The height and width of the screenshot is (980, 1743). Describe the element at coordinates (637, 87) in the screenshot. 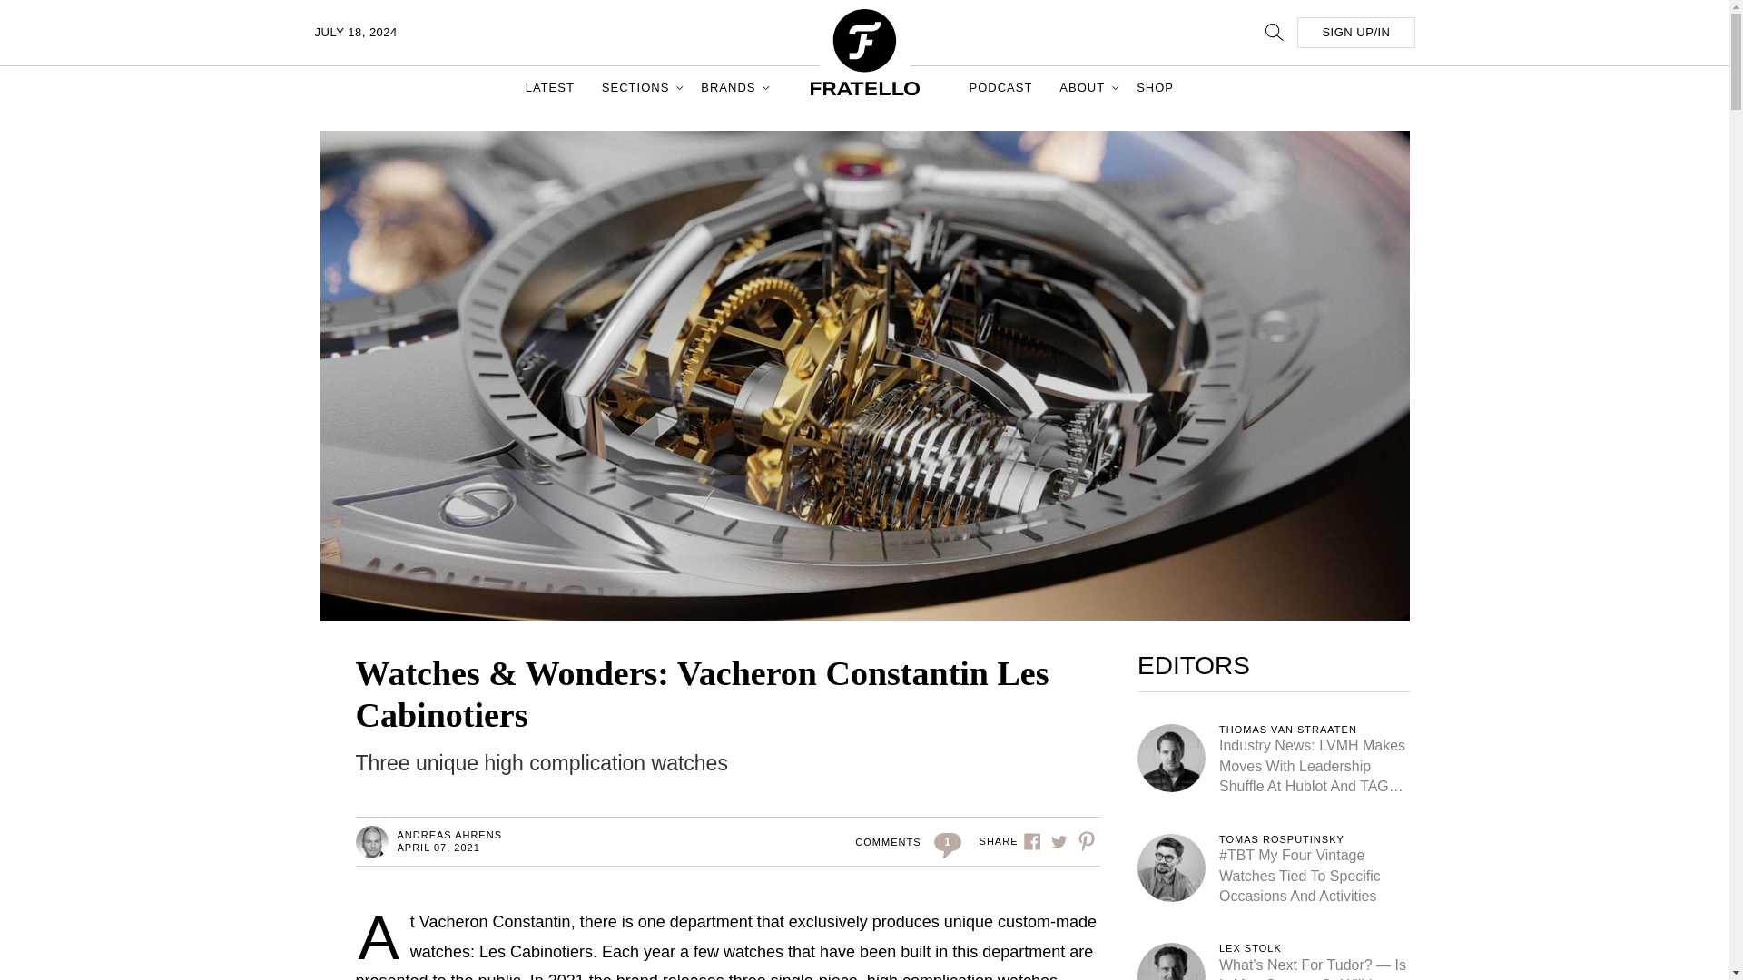

I see `SECTIONS` at that location.